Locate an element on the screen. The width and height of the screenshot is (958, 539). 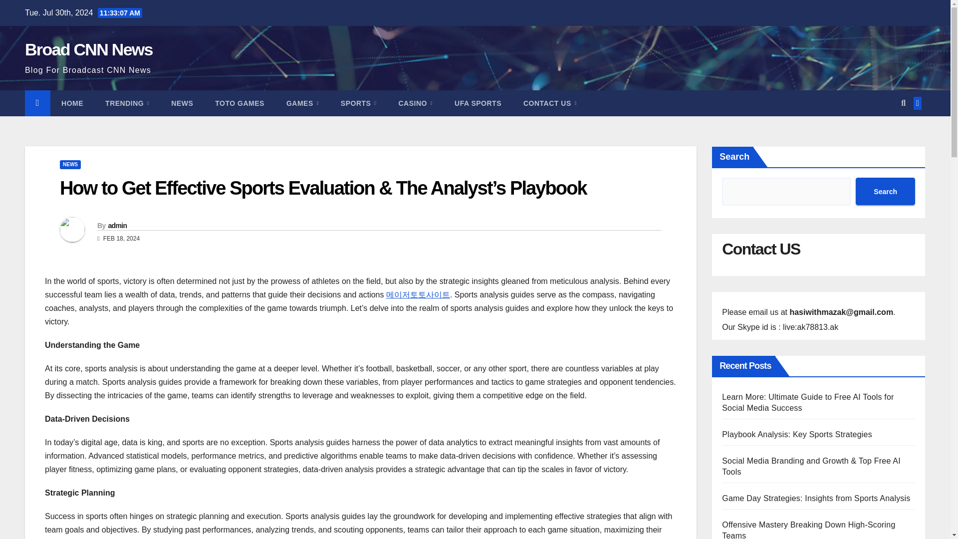
SPORTS is located at coordinates (358, 103).